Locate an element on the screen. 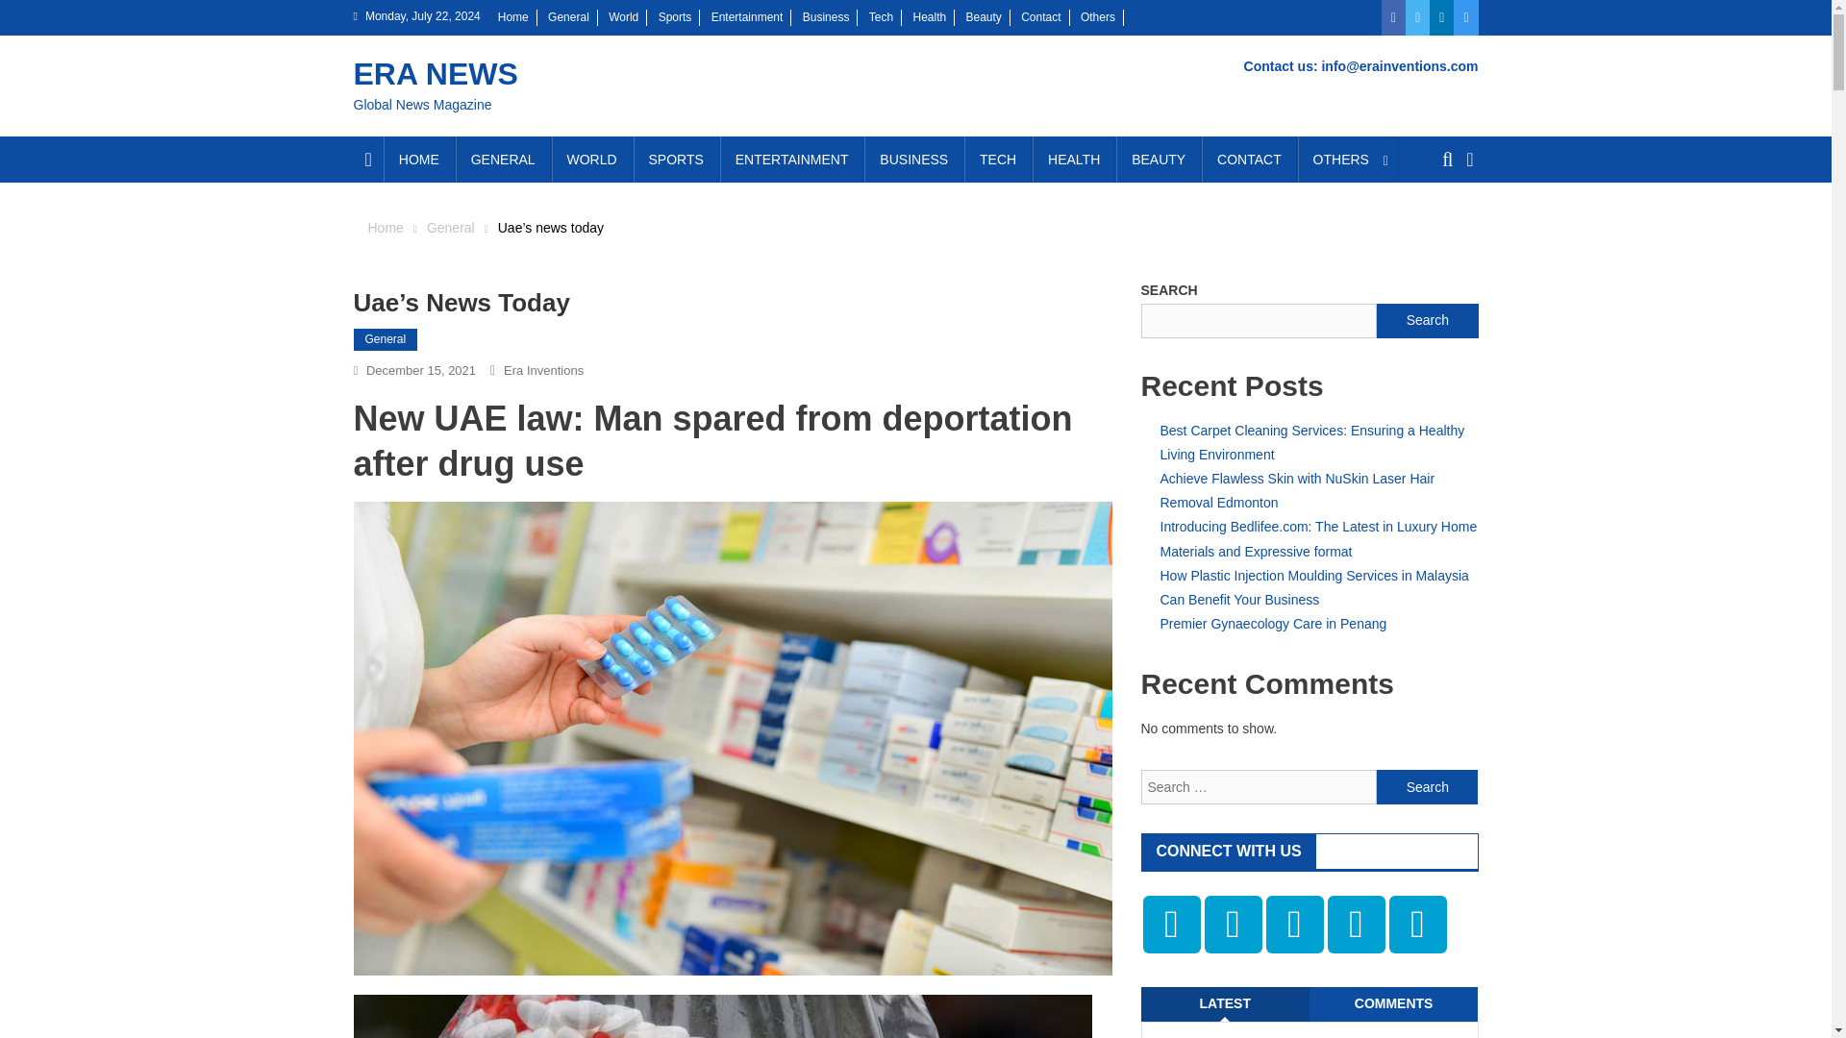 The image size is (1846, 1038). TECH is located at coordinates (998, 160).